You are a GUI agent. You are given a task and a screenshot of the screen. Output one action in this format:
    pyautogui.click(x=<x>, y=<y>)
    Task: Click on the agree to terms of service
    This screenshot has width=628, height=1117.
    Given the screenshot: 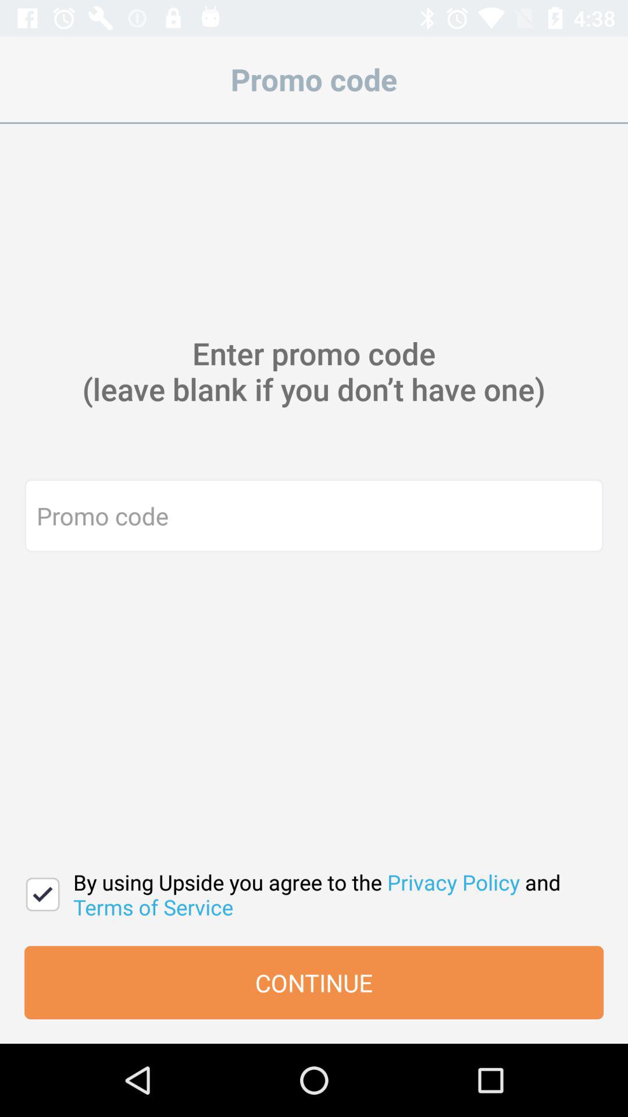 What is the action you would take?
    pyautogui.click(x=43, y=895)
    